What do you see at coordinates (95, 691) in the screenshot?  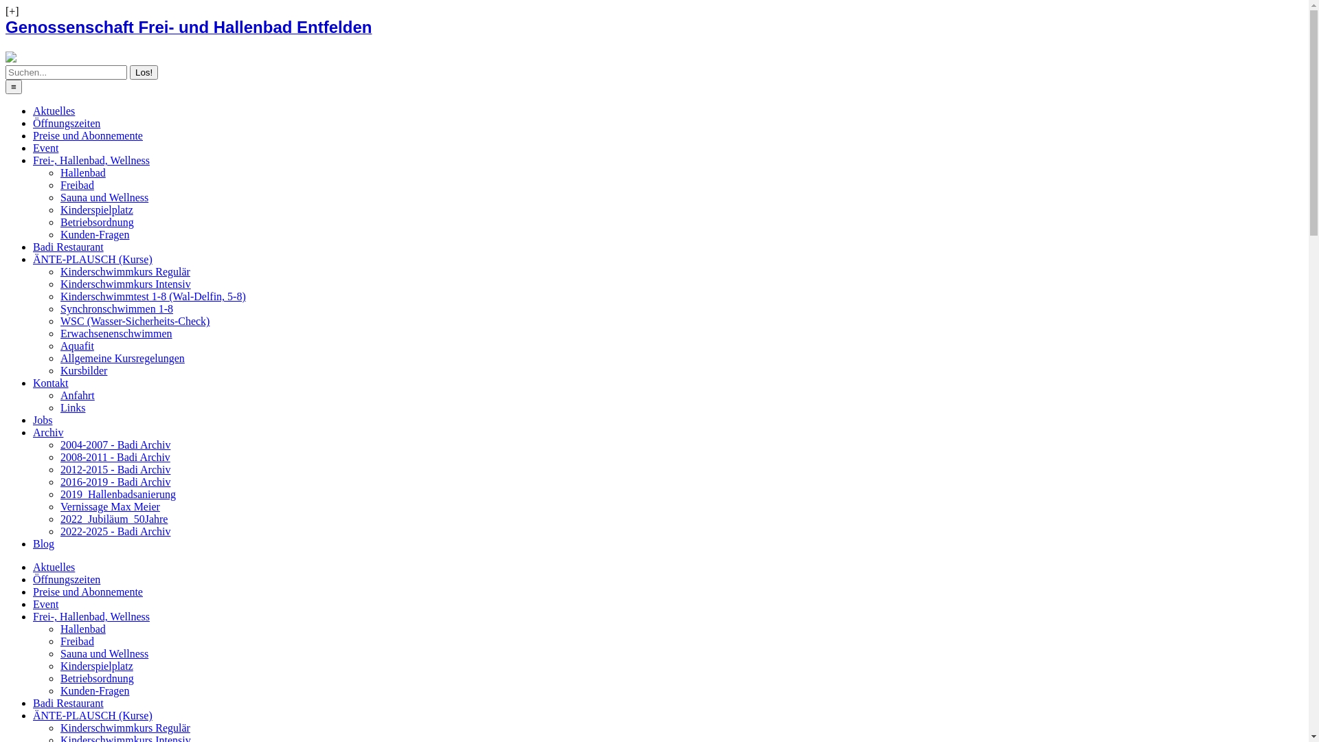 I see `Kunden-Fragen` at bounding box center [95, 691].